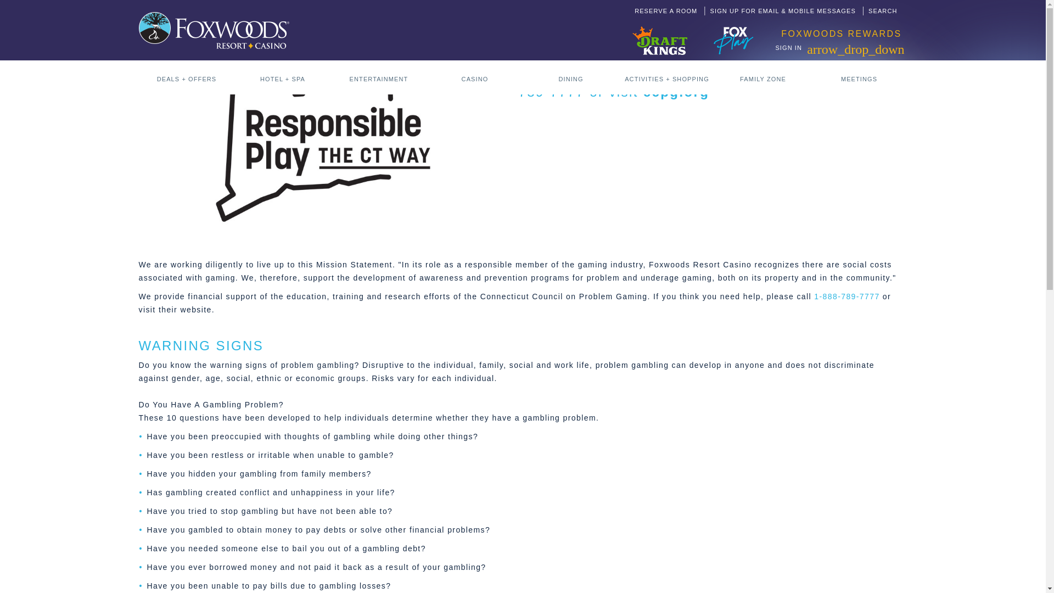 This screenshot has height=593, width=1054. What do you see at coordinates (784, 10) in the screenshot?
I see `Subscribe to Email Offers` at bounding box center [784, 10].